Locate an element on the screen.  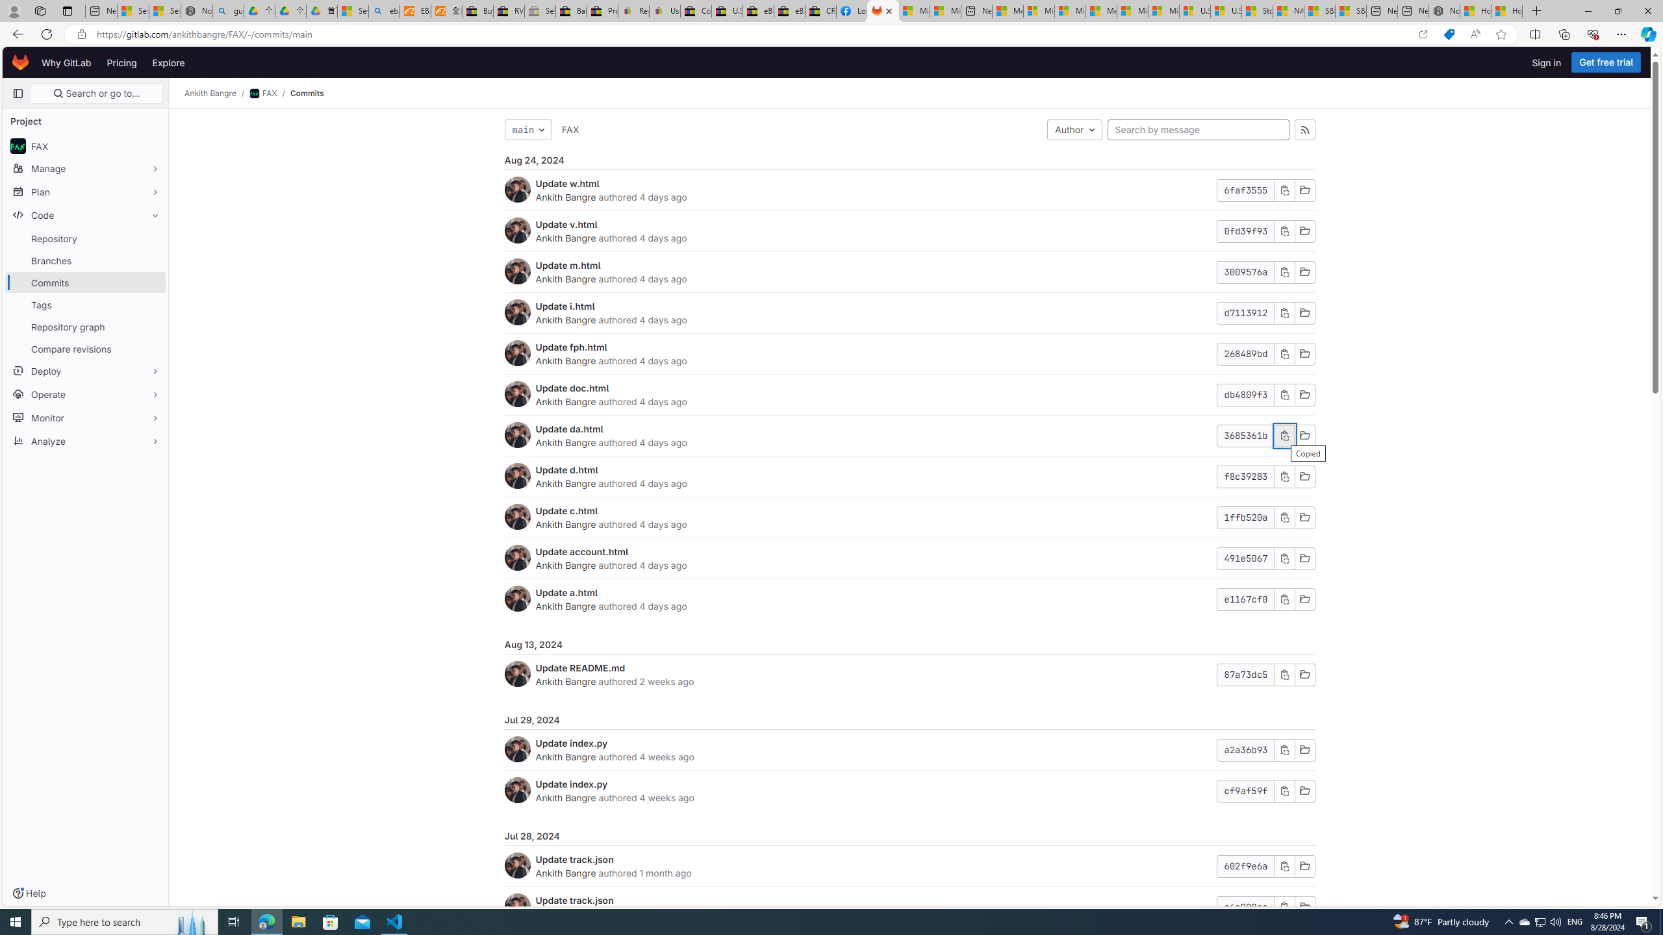
Log into Facebook is located at coordinates (852, 11).